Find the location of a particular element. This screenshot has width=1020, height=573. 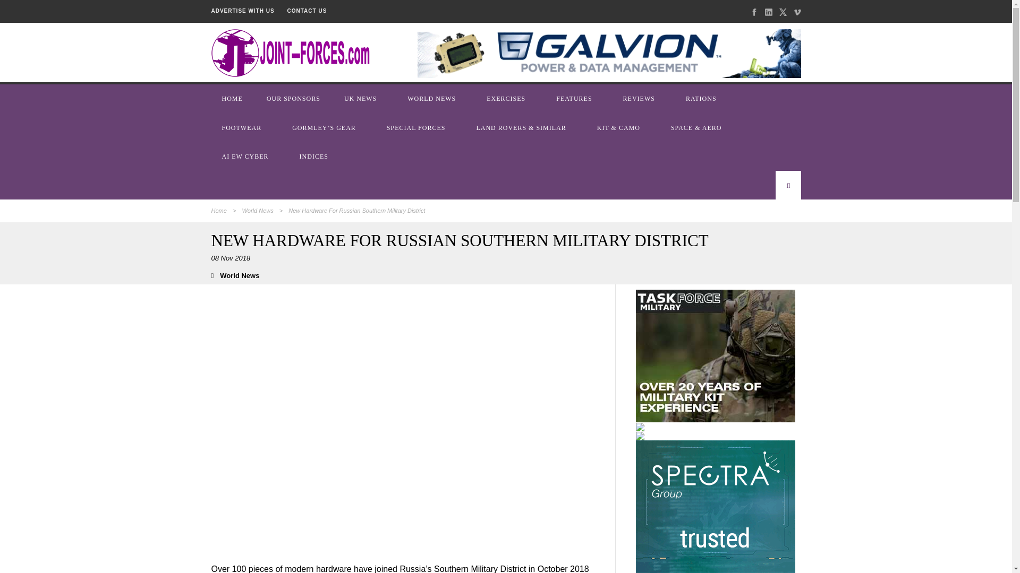

HOME is located at coordinates (233, 98).